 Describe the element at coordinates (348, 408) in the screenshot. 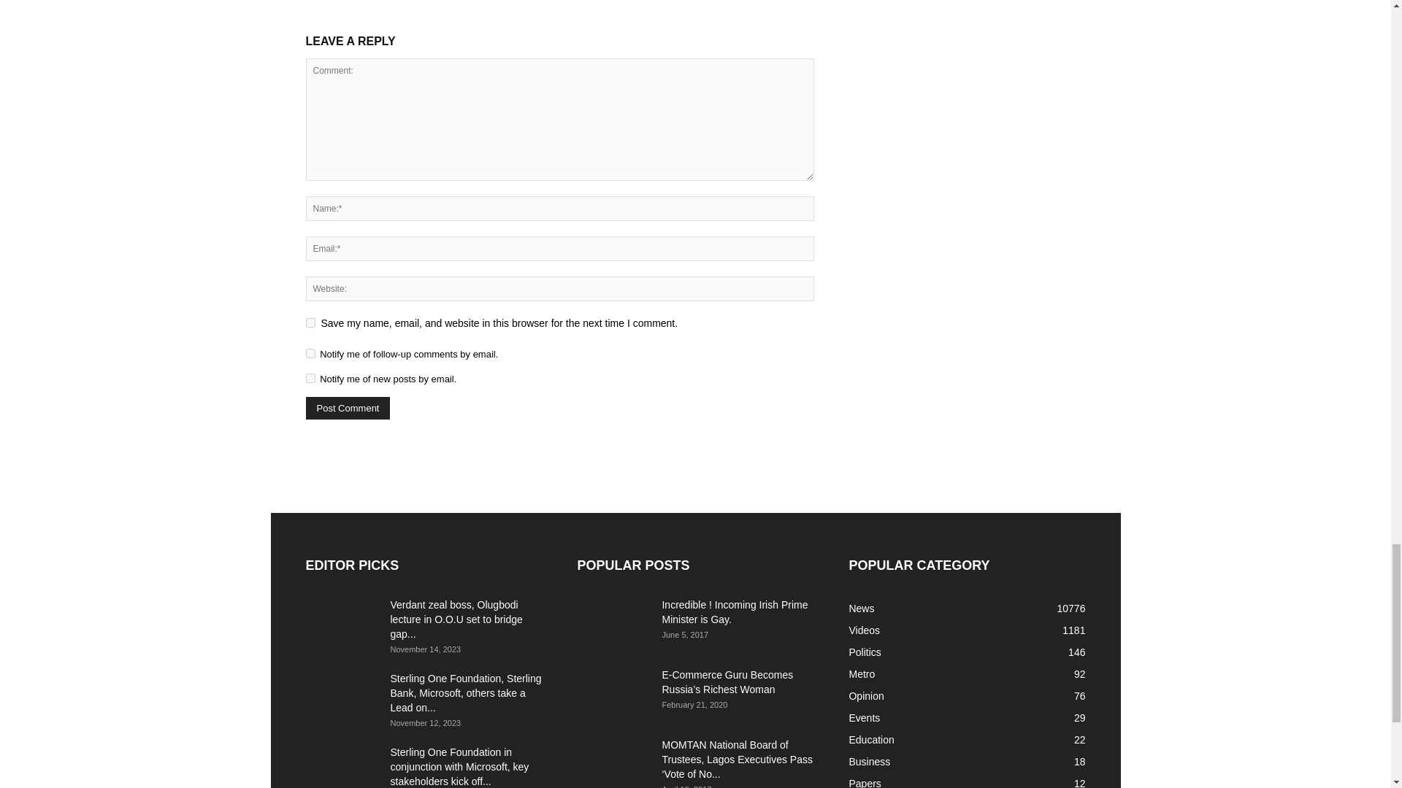

I see `Post Comment` at that location.